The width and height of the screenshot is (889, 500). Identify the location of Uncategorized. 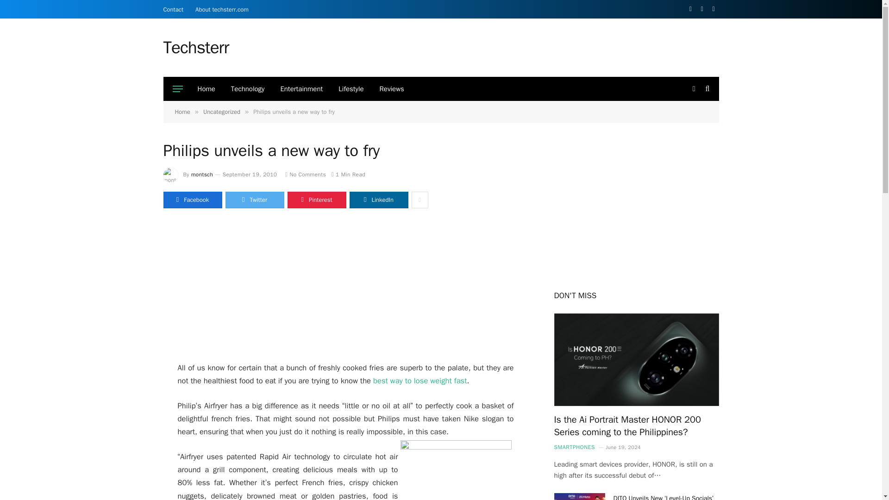
(221, 112).